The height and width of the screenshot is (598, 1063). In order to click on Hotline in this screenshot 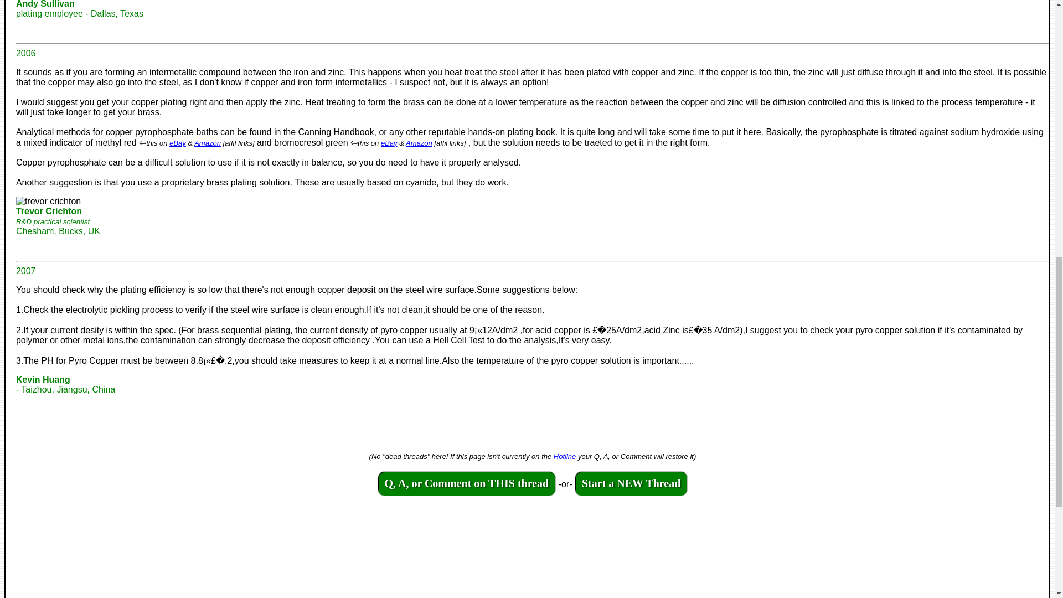, I will do `click(565, 456)`.